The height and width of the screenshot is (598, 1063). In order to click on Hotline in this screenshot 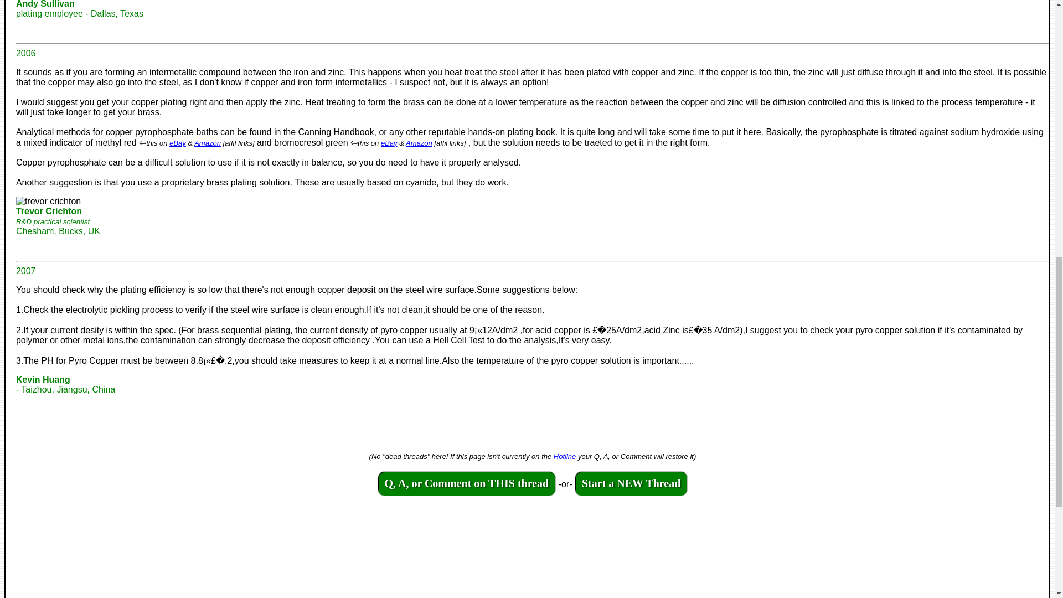, I will do `click(565, 456)`.